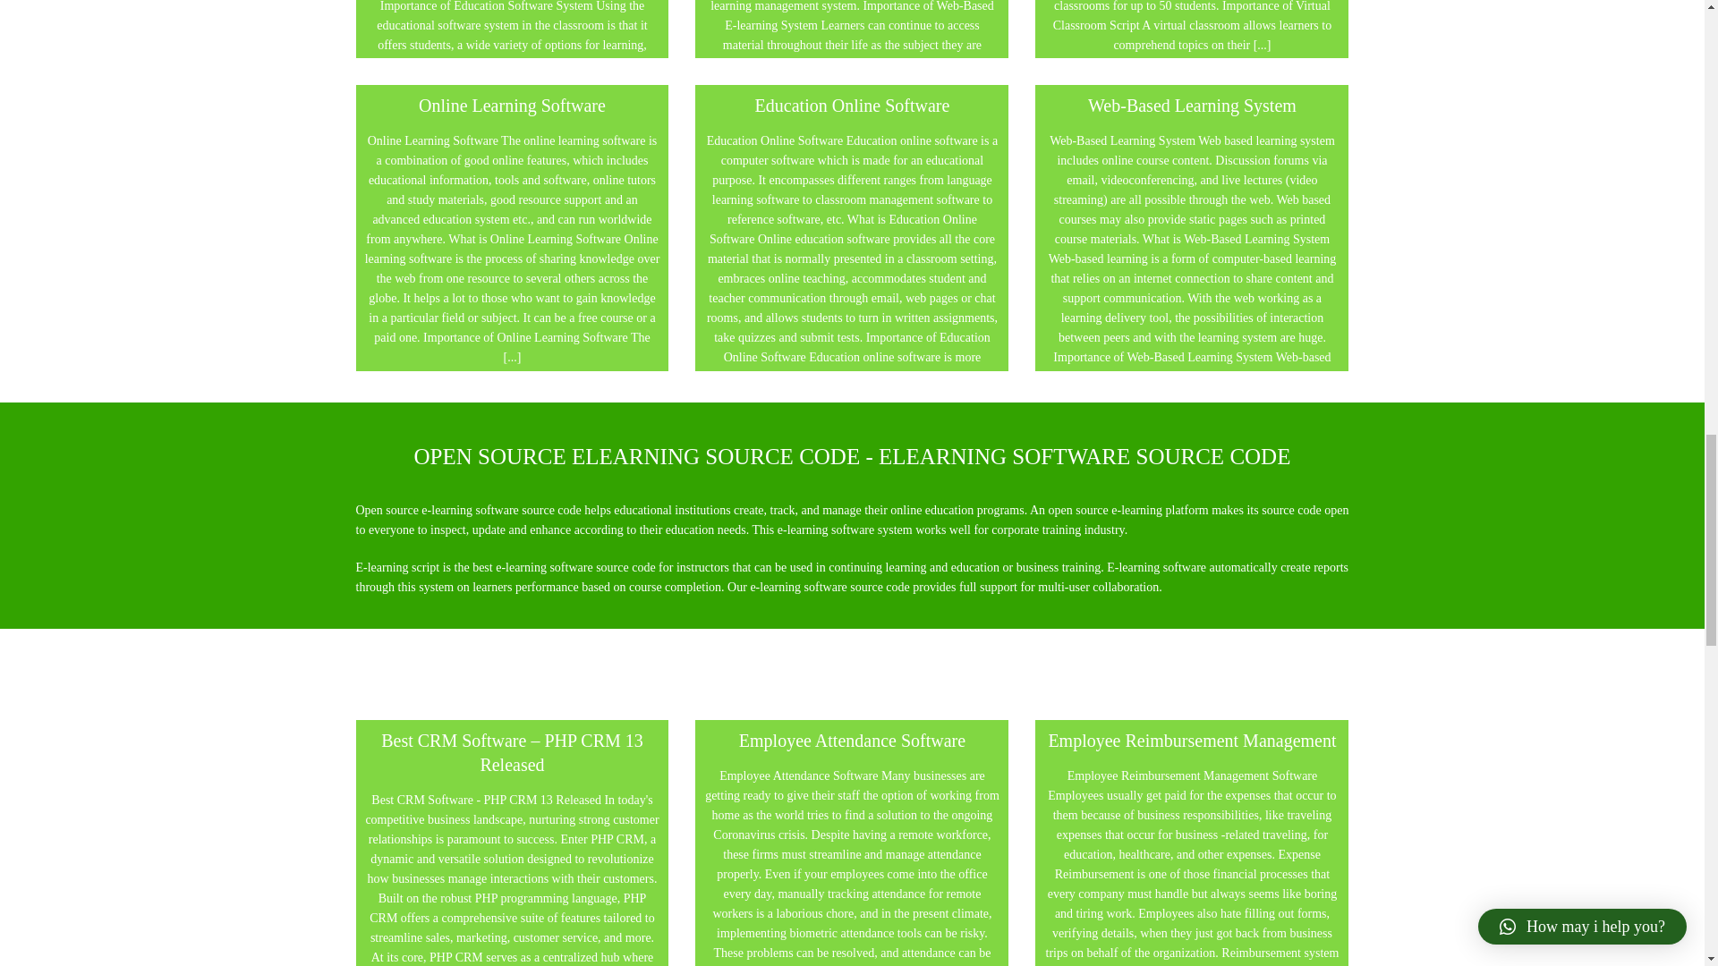 The image size is (1718, 966). Describe the element at coordinates (1192, 29) in the screenshot. I see `Virtual Classroom Script` at that location.